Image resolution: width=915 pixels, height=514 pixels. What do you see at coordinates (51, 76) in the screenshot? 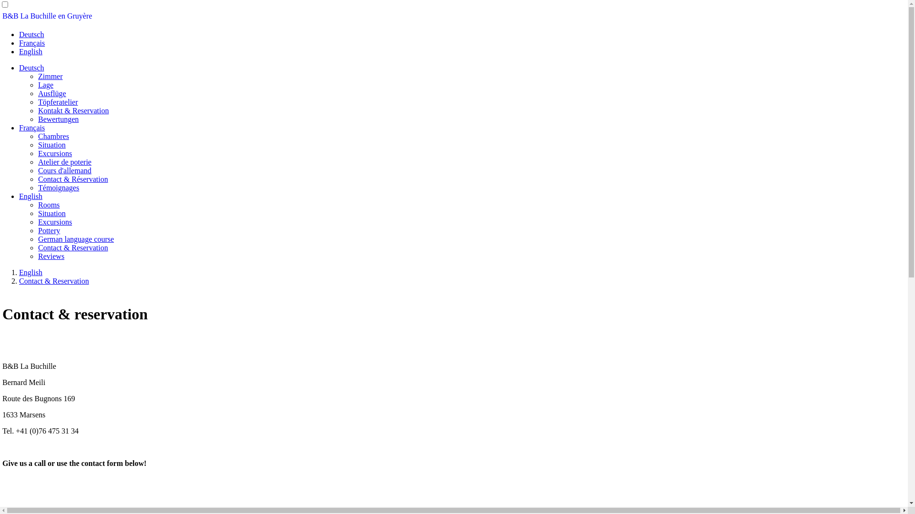
I see `Zimmer` at bounding box center [51, 76].